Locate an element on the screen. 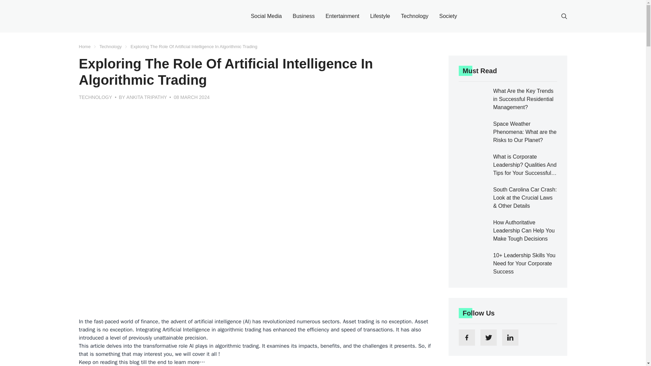  Technology is located at coordinates (414, 16).